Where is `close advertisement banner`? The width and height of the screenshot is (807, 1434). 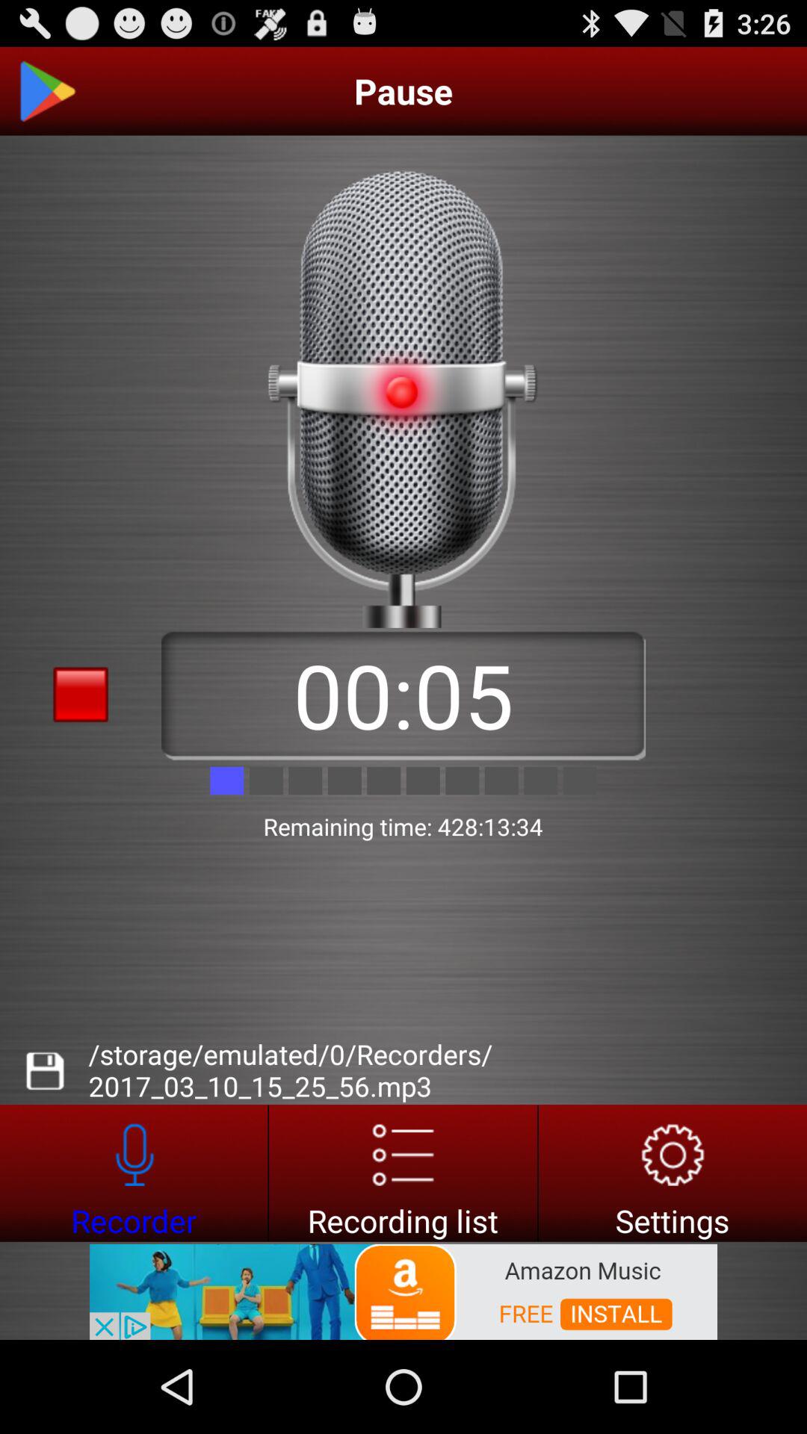 close advertisement banner is located at coordinates (81, 1315).